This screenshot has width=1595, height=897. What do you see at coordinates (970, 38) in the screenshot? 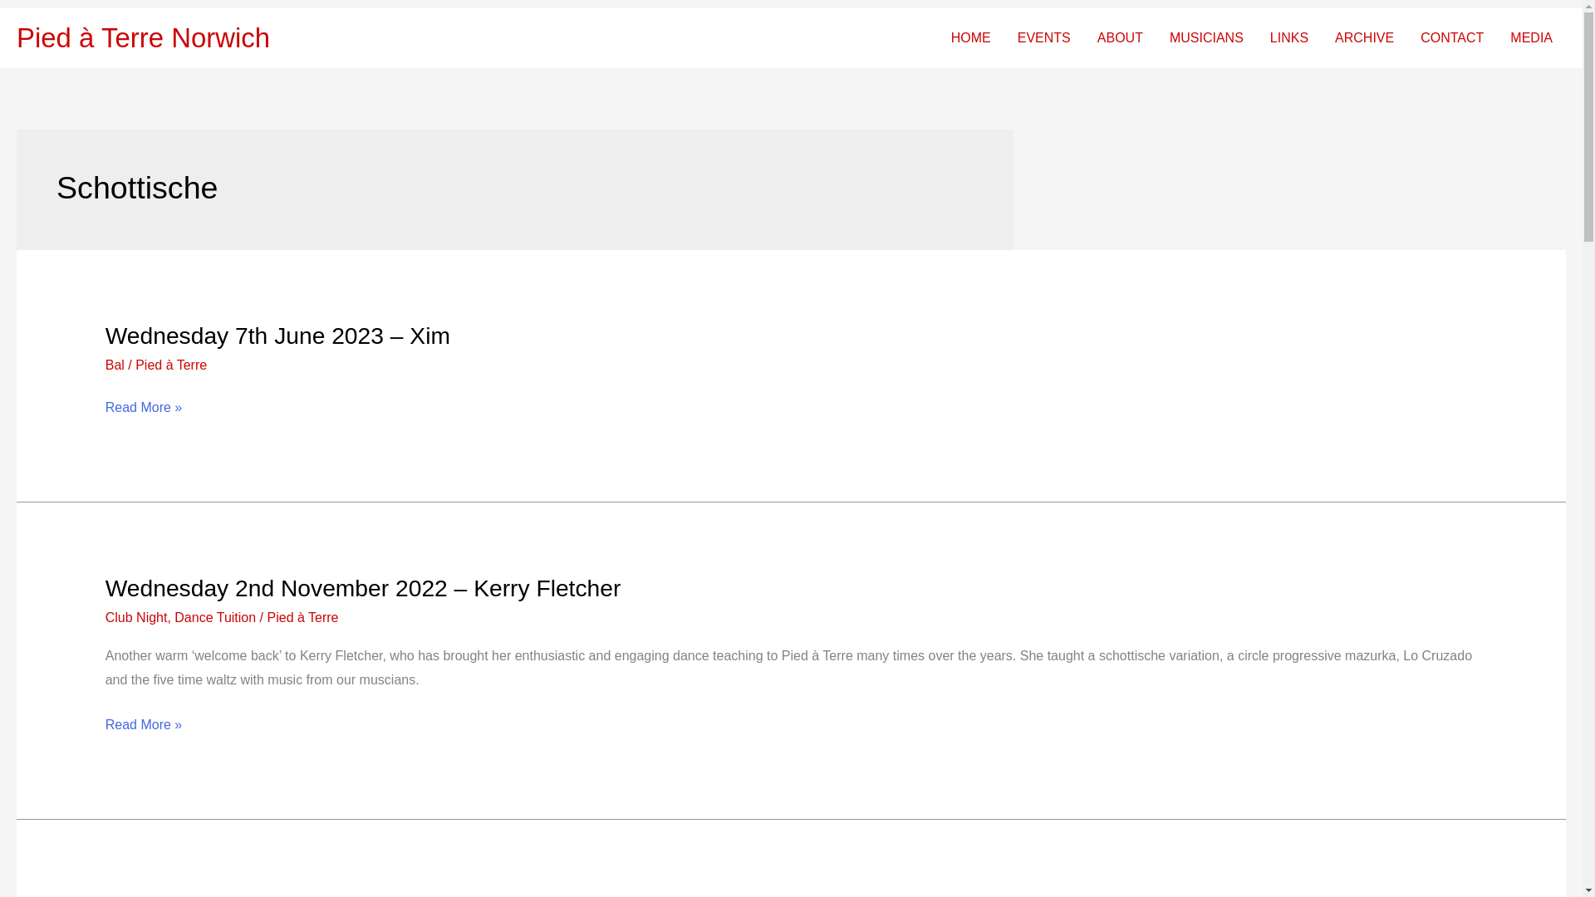
I see `HOME` at bounding box center [970, 38].